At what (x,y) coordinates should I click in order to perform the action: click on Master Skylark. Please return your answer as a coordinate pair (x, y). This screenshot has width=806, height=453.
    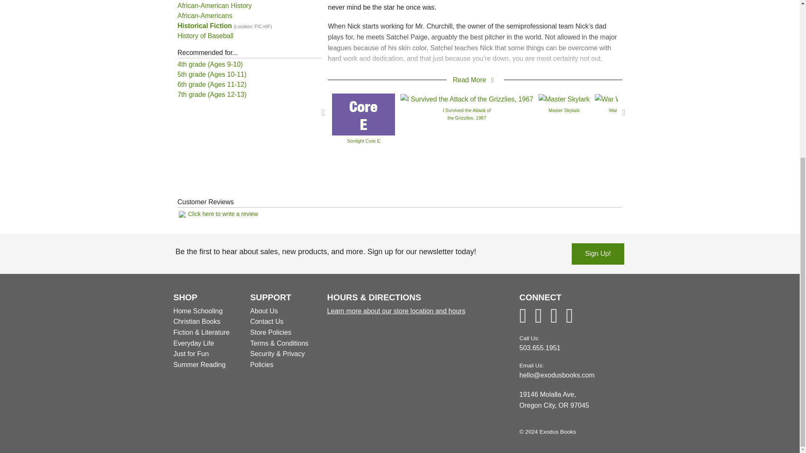
    Looking at the image, I should click on (564, 99).